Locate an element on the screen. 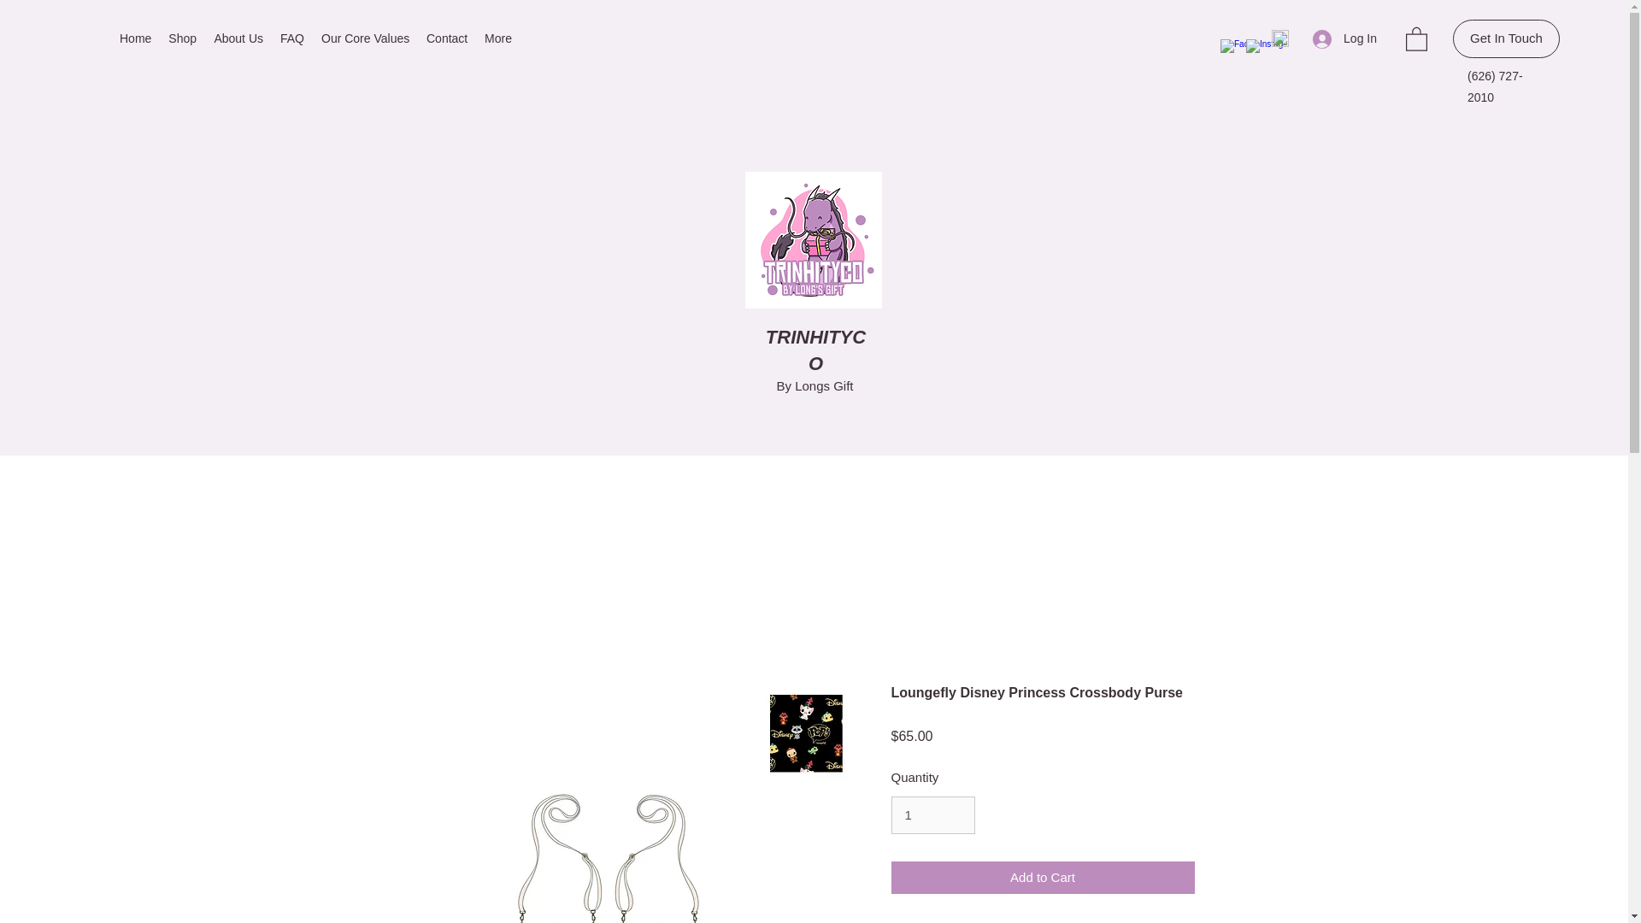 This screenshot has width=1641, height=923. Get In Touch is located at coordinates (1506, 38).